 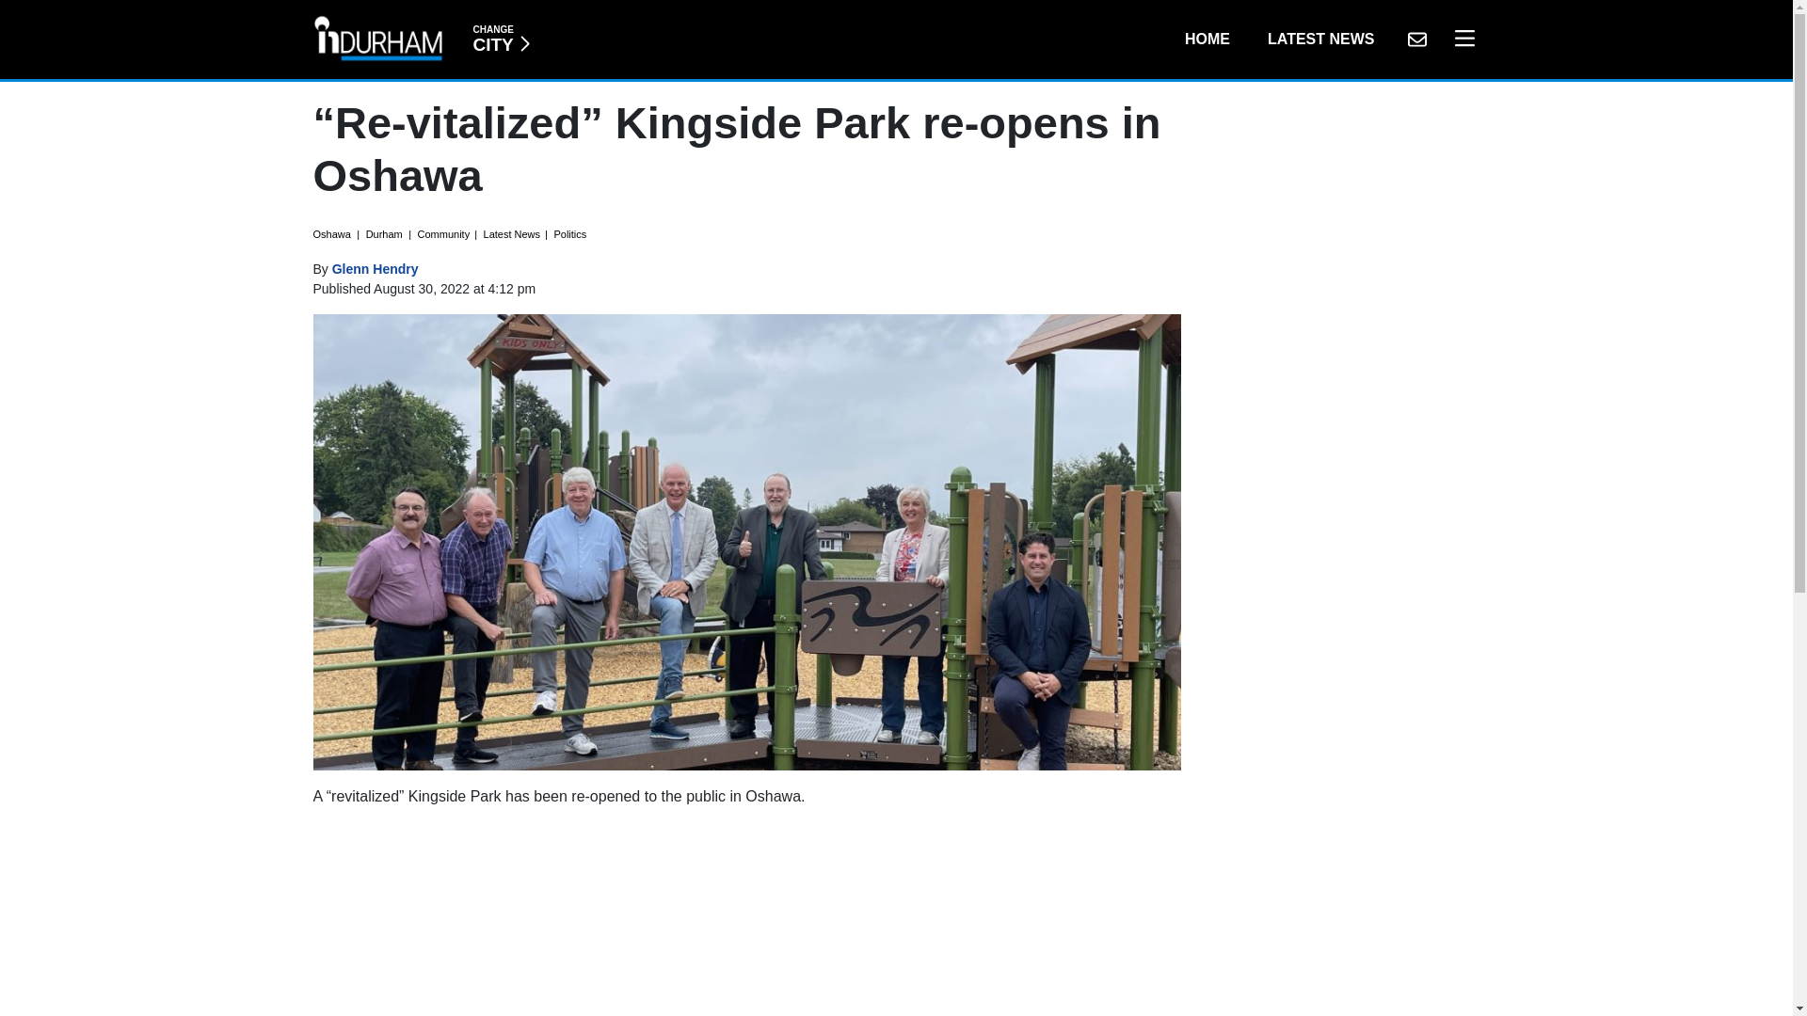 I want to click on HOME, so click(x=501, y=39).